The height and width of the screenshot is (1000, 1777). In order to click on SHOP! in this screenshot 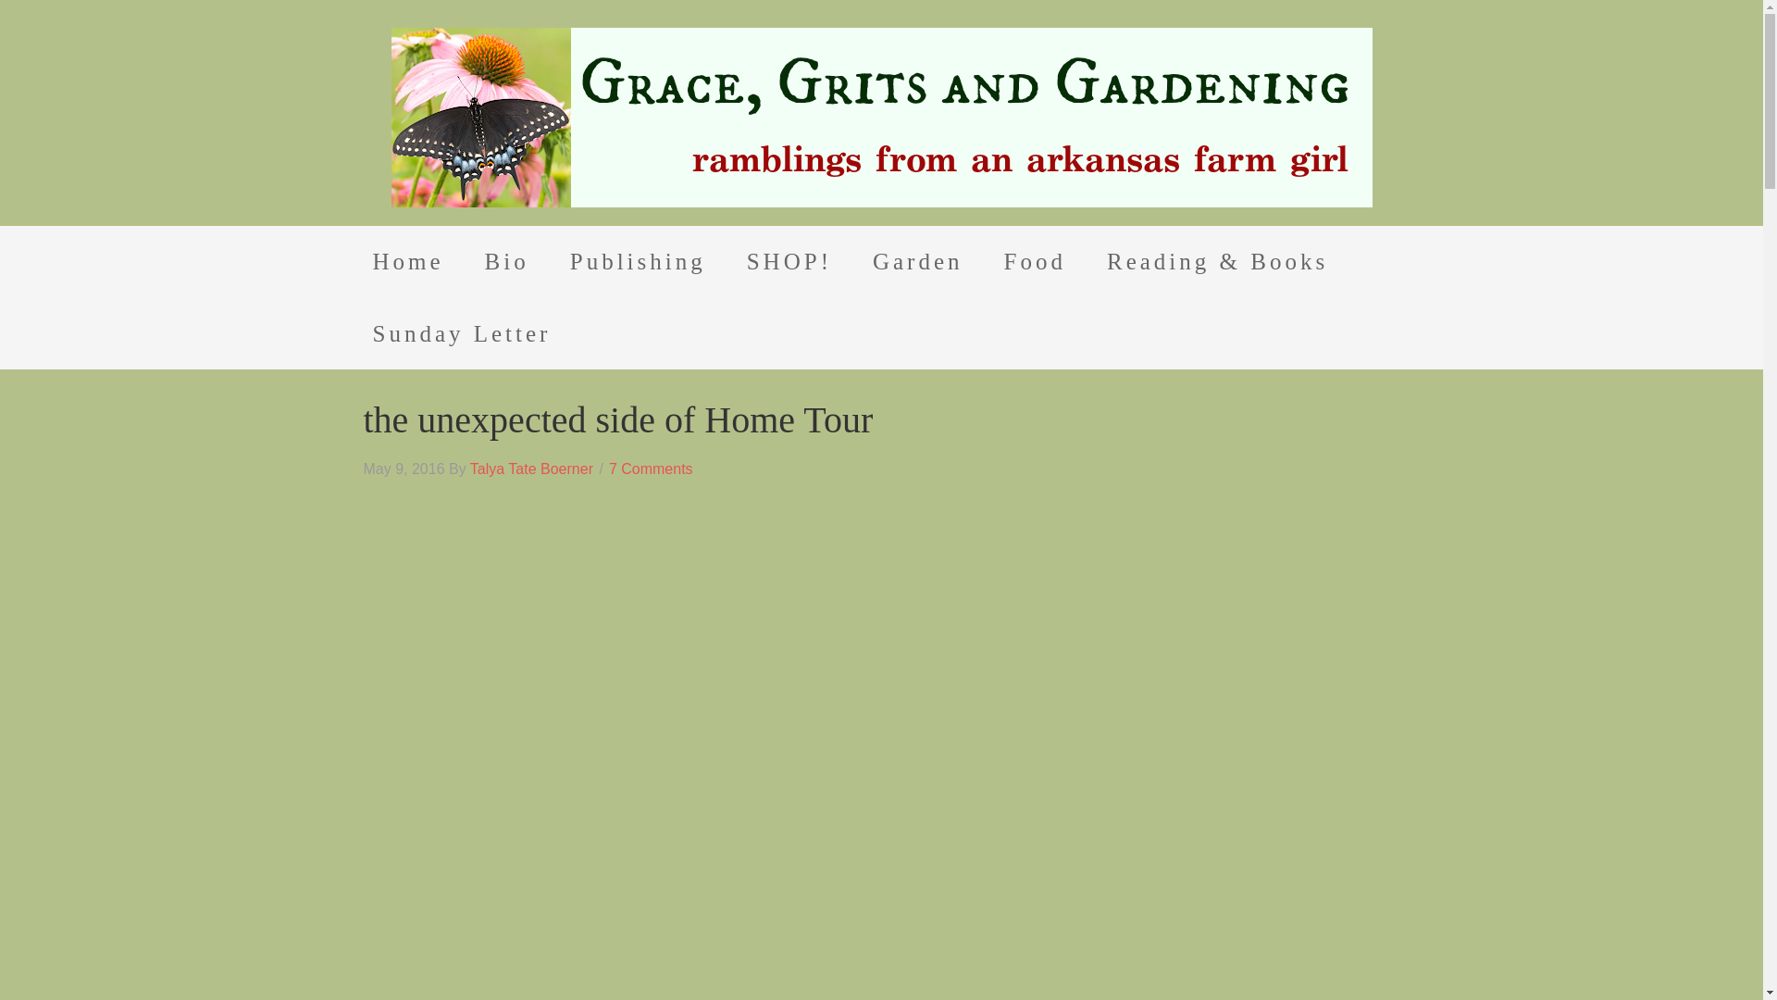, I will do `click(789, 261)`.